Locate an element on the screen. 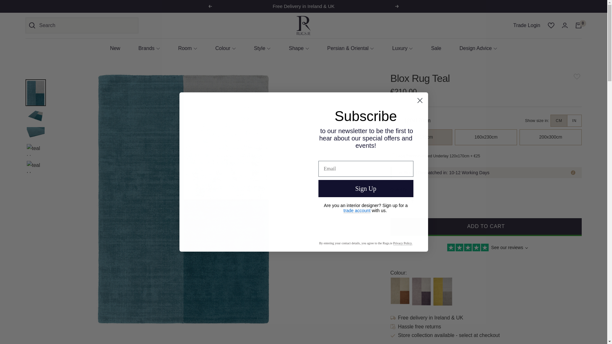 This screenshot has width=612, height=344. Style is located at coordinates (262, 48).